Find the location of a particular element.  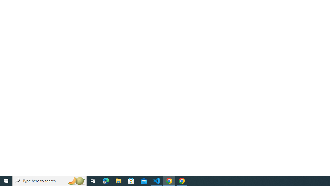

Search highlights icon opens search home window is located at coordinates (76, 181).